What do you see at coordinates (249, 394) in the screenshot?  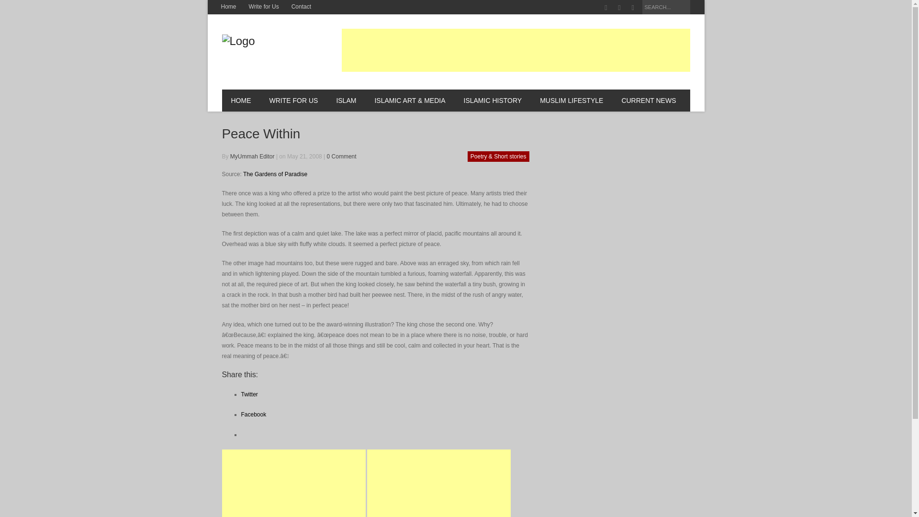 I see `Click to share on Twitter` at bounding box center [249, 394].